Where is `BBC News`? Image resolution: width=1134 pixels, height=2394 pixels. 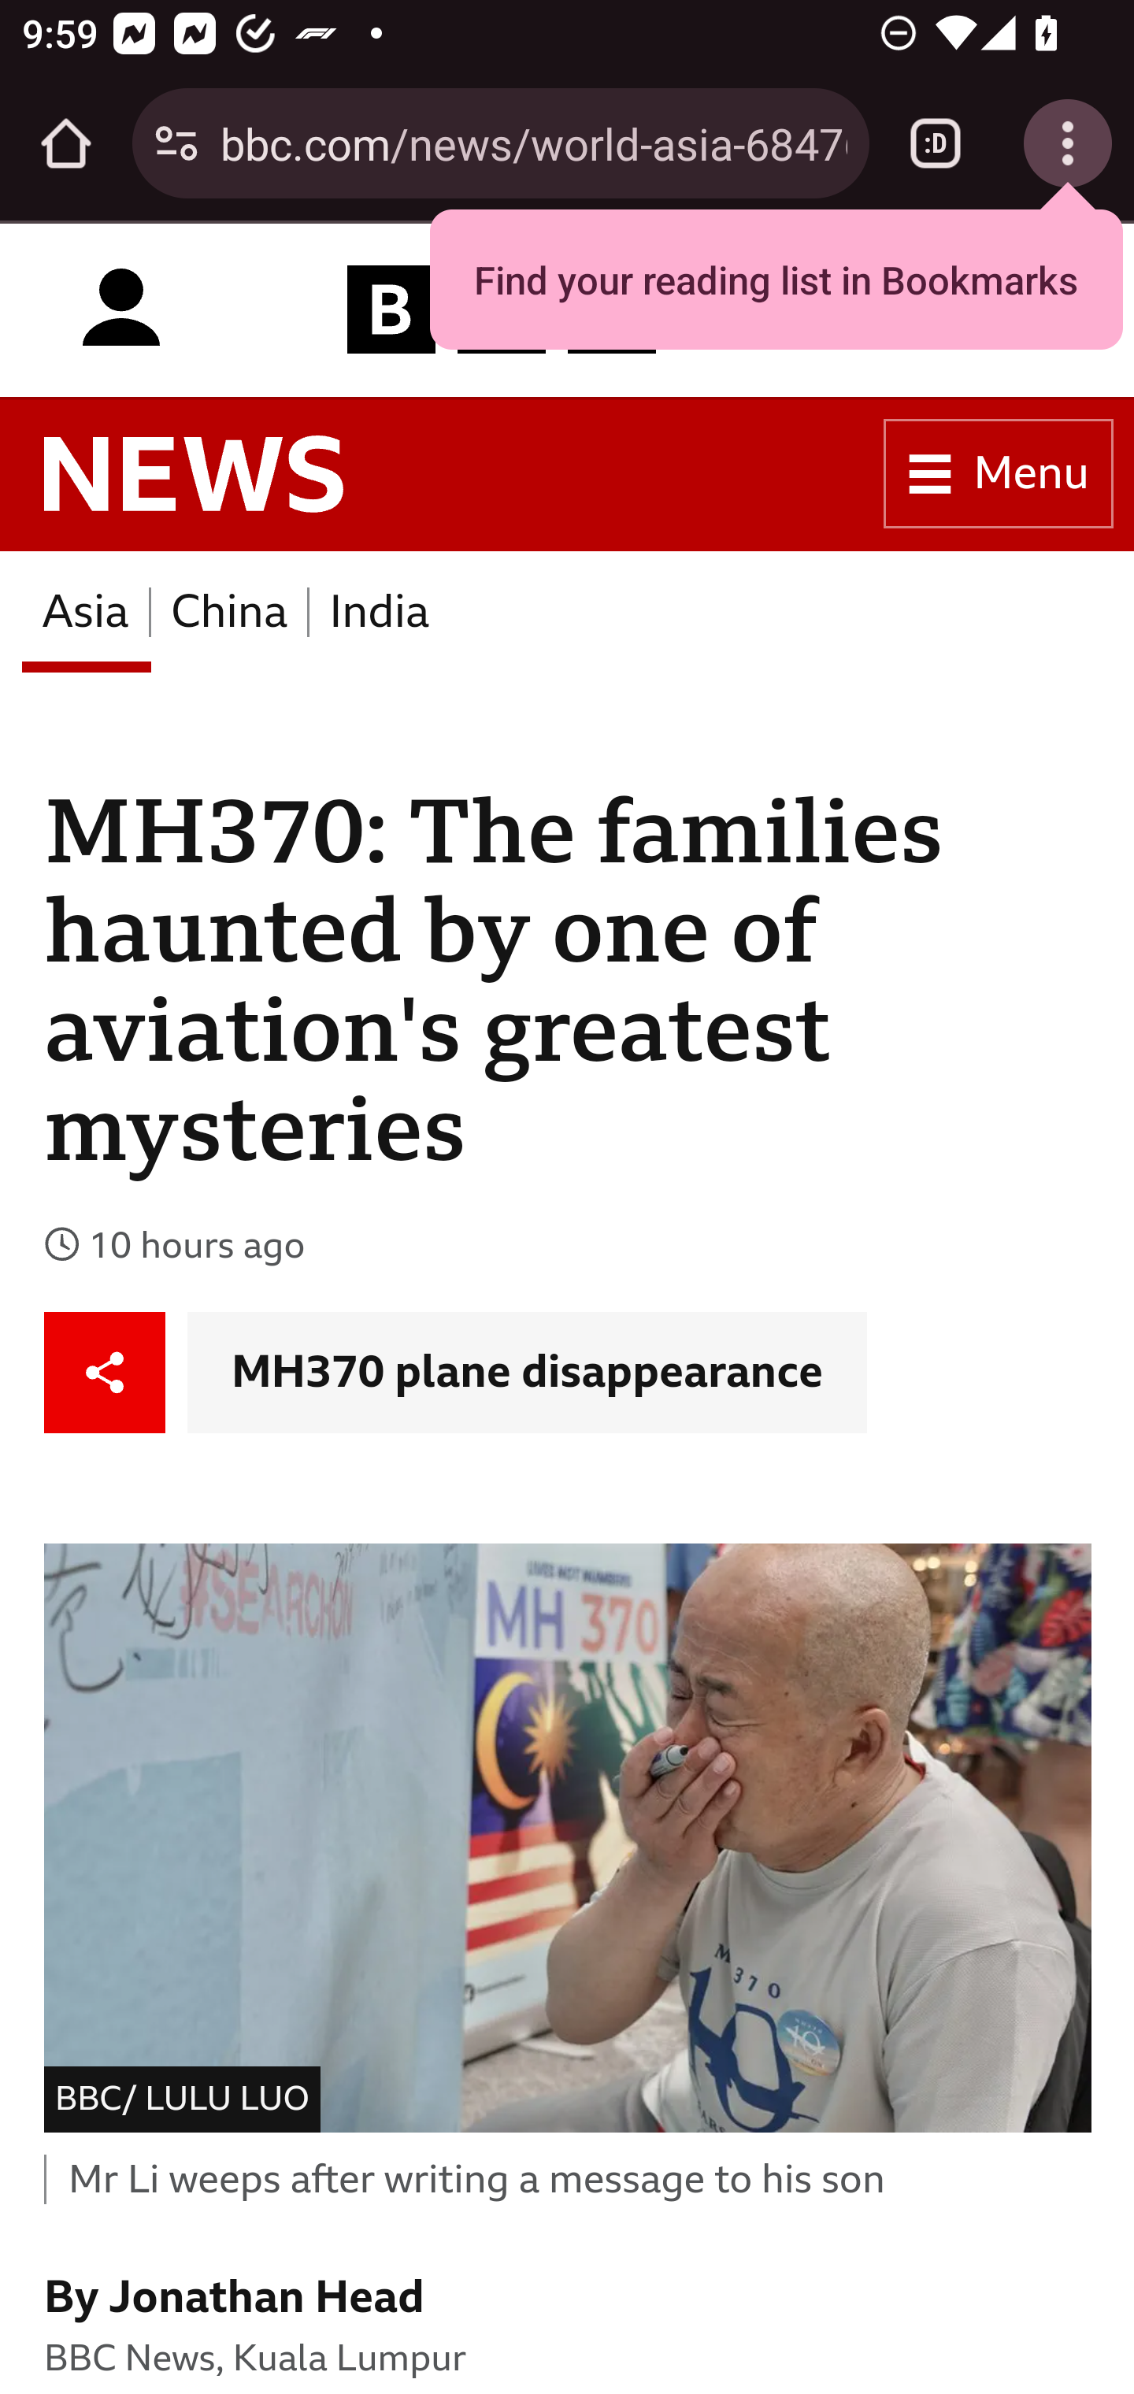
BBC News is located at coordinates (194, 475).